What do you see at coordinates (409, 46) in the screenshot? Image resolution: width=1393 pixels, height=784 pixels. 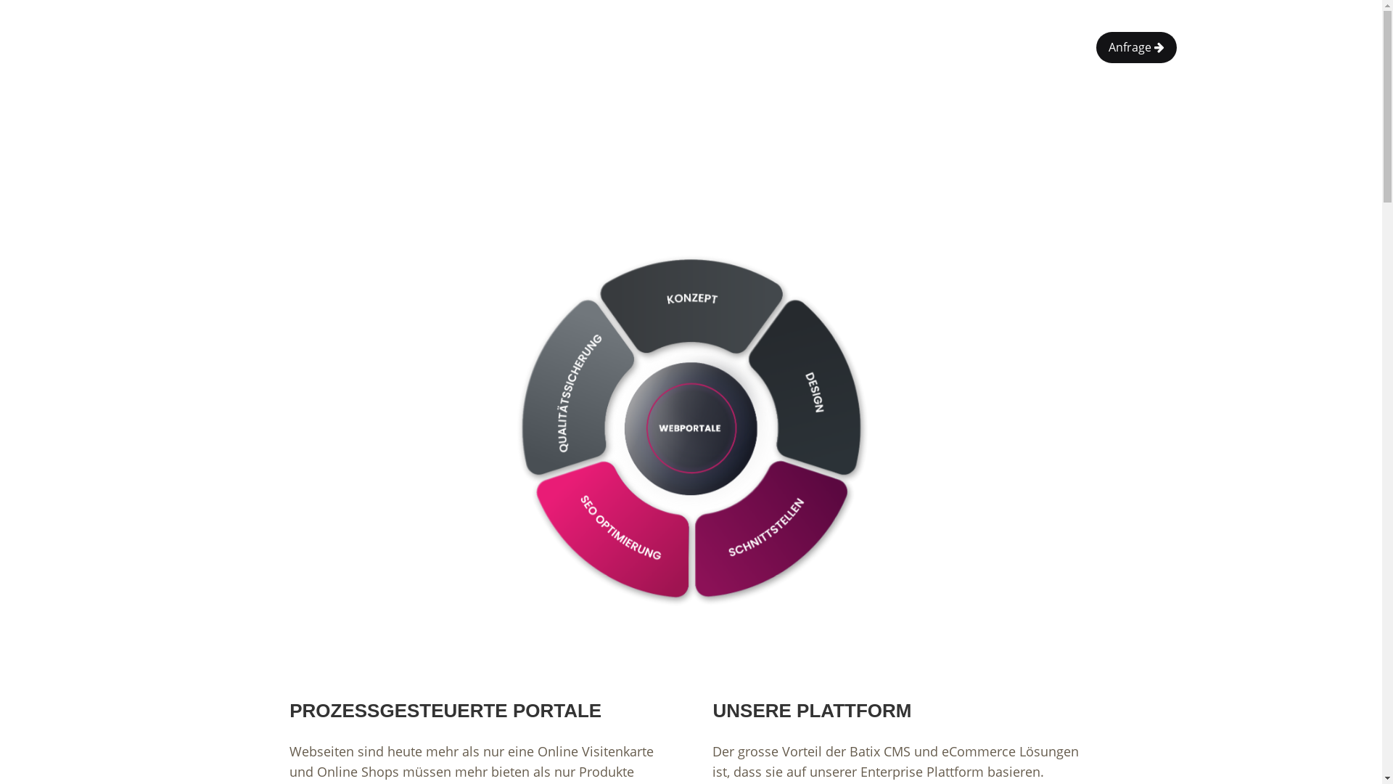 I see `Projekte` at bounding box center [409, 46].